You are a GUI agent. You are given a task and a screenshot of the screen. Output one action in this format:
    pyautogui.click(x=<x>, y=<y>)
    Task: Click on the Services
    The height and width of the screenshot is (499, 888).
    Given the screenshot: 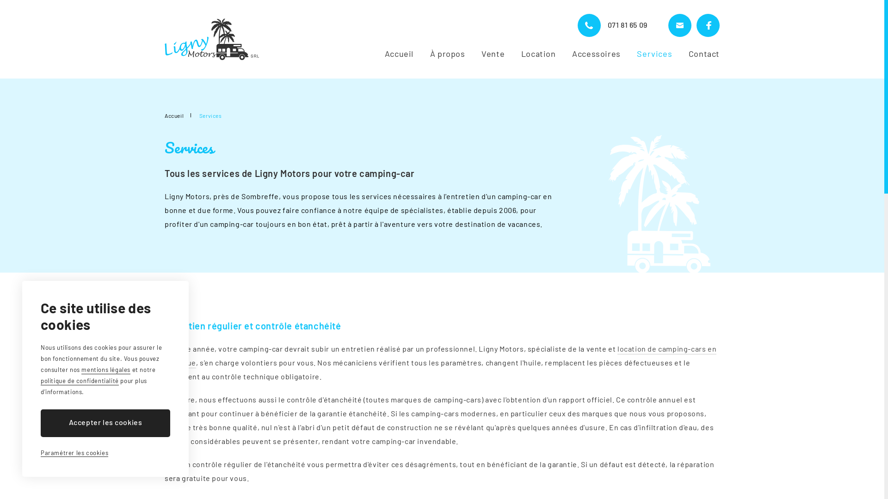 What is the action you would take?
    pyautogui.click(x=211, y=116)
    